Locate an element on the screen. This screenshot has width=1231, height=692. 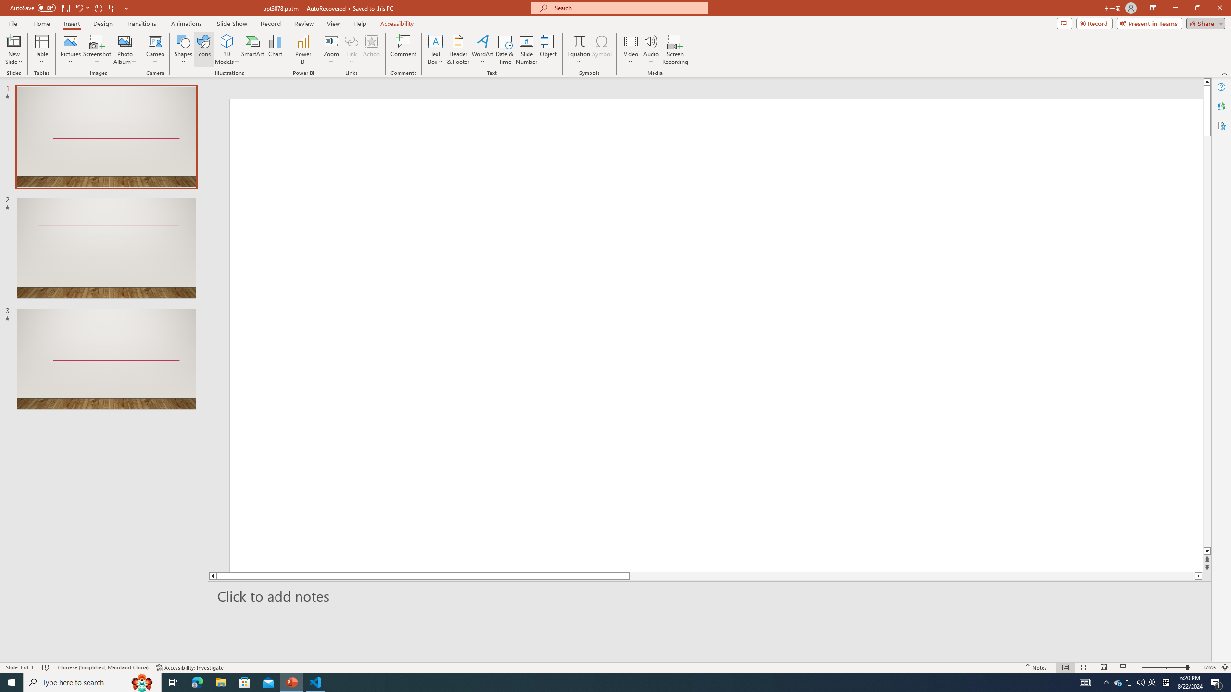
Icons is located at coordinates (203, 49).